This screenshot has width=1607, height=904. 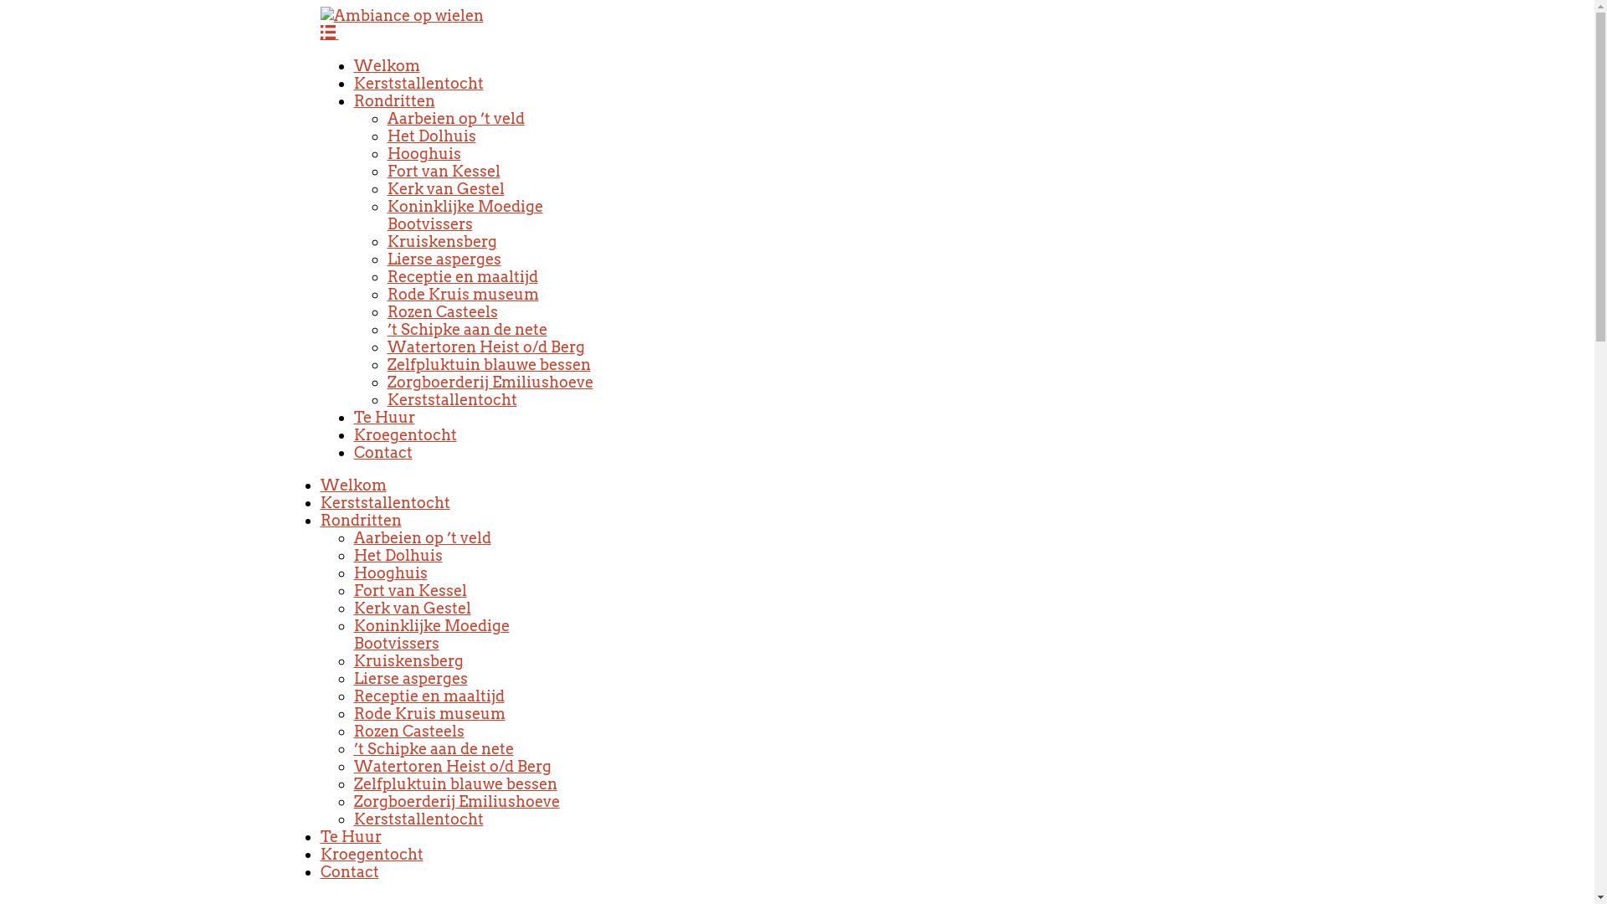 What do you see at coordinates (329, 33) in the screenshot?
I see ` ` at bounding box center [329, 33].